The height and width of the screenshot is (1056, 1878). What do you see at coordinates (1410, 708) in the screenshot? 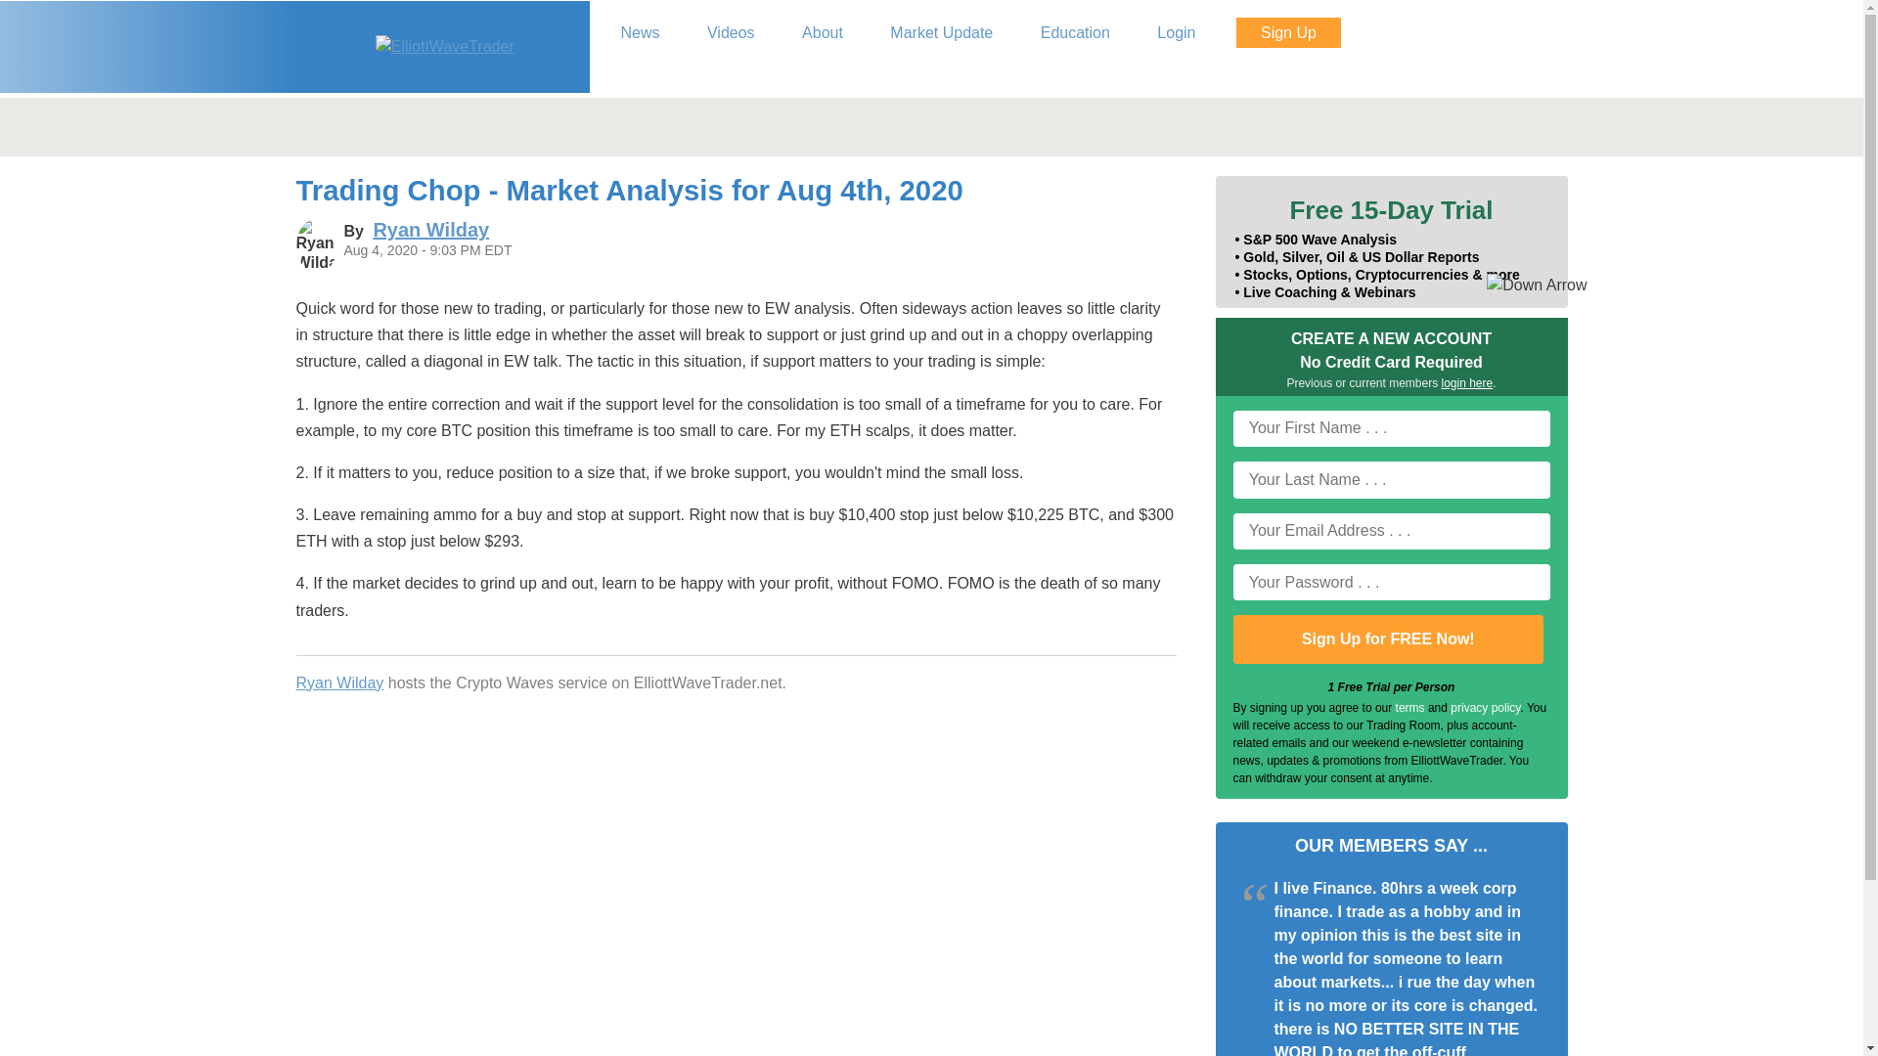
I see `terms` at bounding box center [1410, 708].